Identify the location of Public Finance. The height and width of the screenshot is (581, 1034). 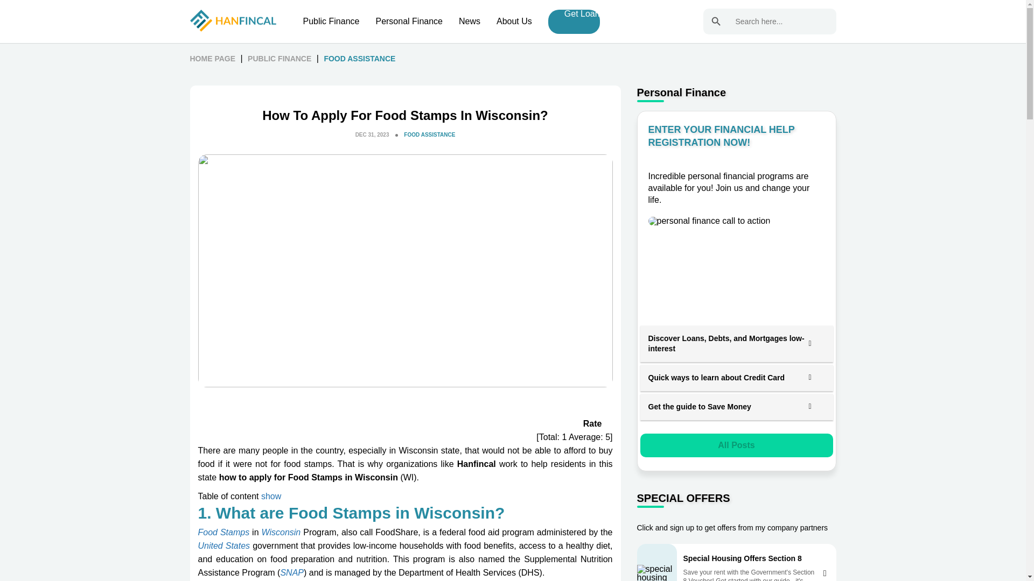
(331, 21).